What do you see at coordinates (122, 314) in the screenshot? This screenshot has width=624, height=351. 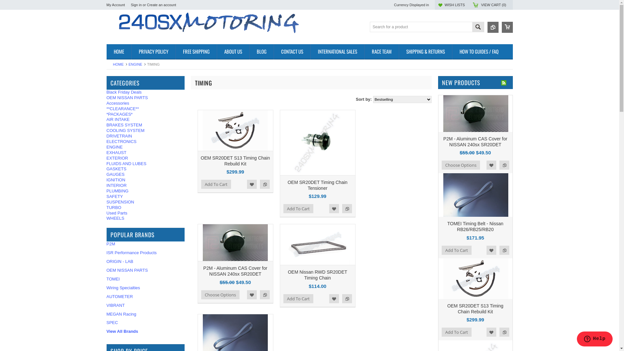 I see `MEGAN Racing` at bounding box center [122, 314].